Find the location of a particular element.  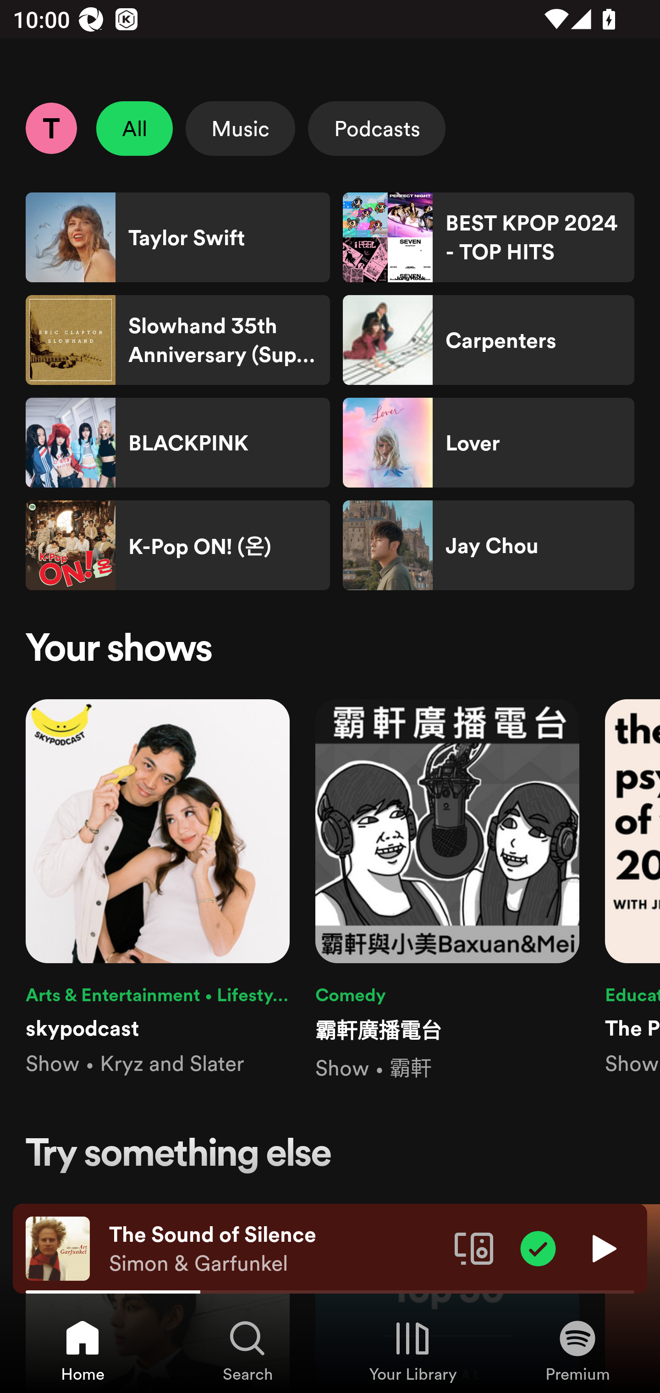

Premium, Tab 4 of 4 Premium Premium is located at coordinates (577, 1350).